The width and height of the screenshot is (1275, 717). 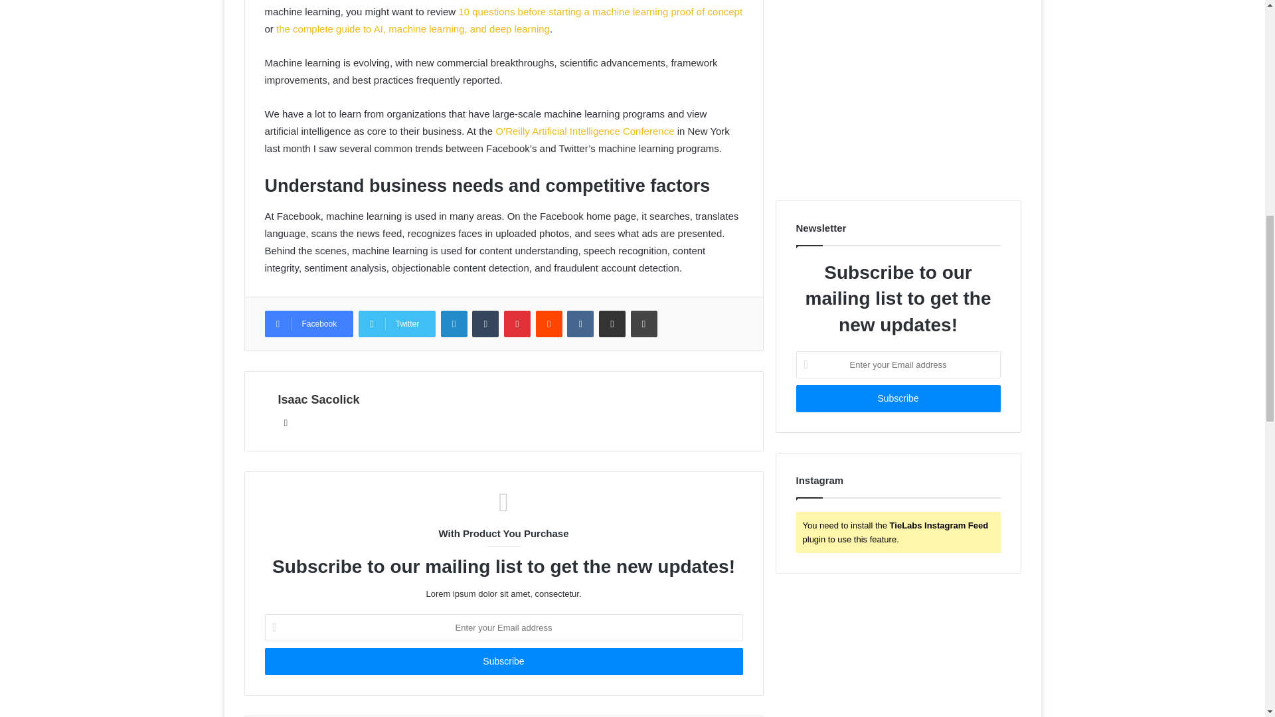 What do you see at coordinates (612, 323) in the screenshot?
I see `Share via Email` at bounding box center [612, 323].